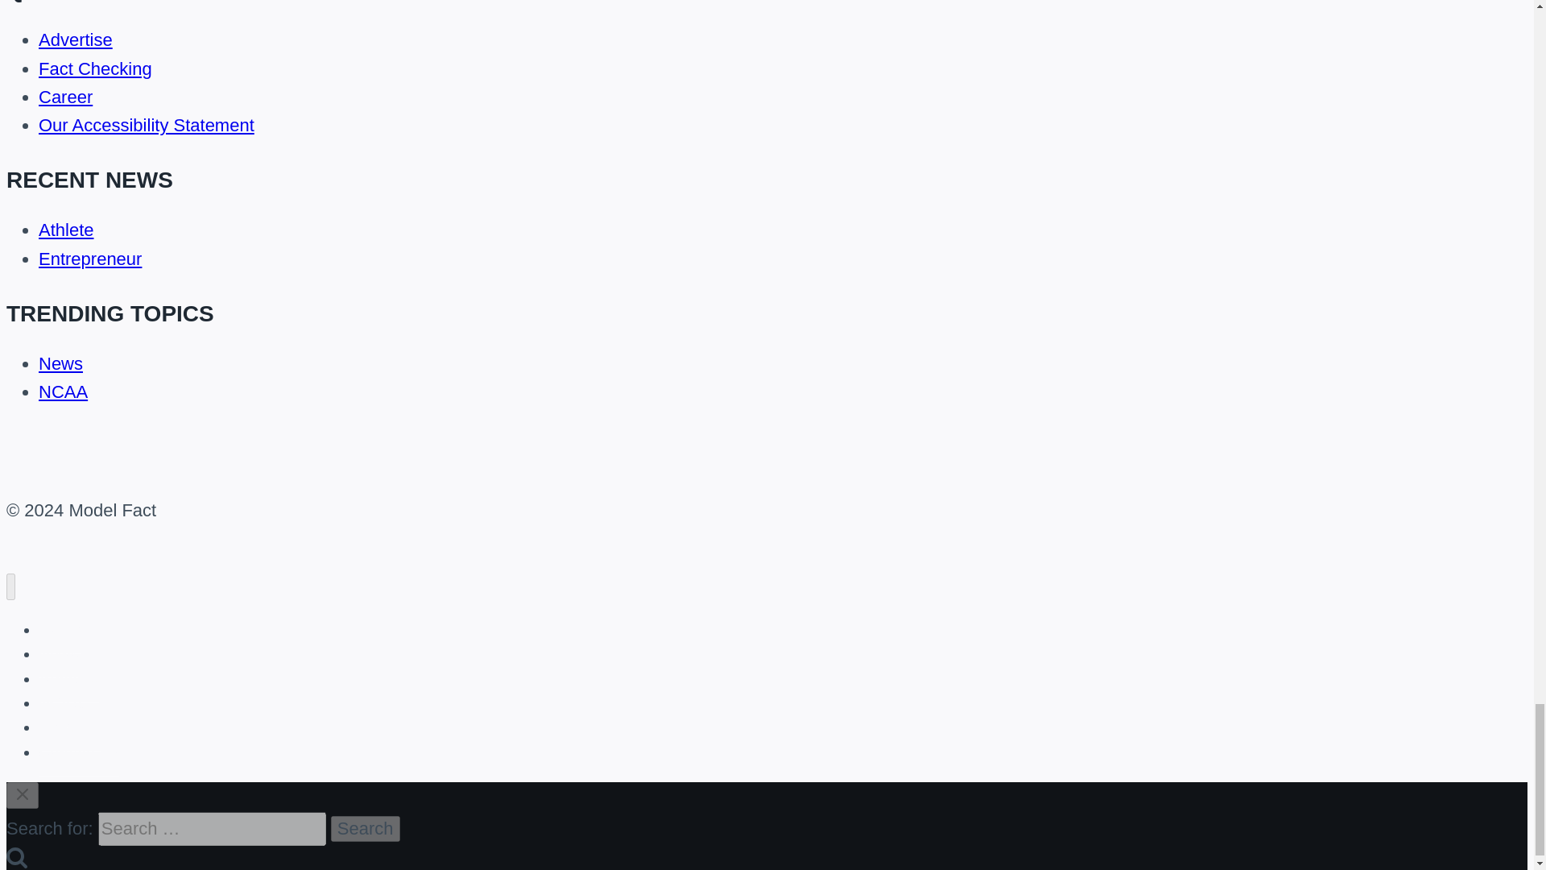 The image size is (1546, 870). What do you see at coordinates (76, 39) in the screenshot?
I see `Advertise` at bounding box center [76, 39].